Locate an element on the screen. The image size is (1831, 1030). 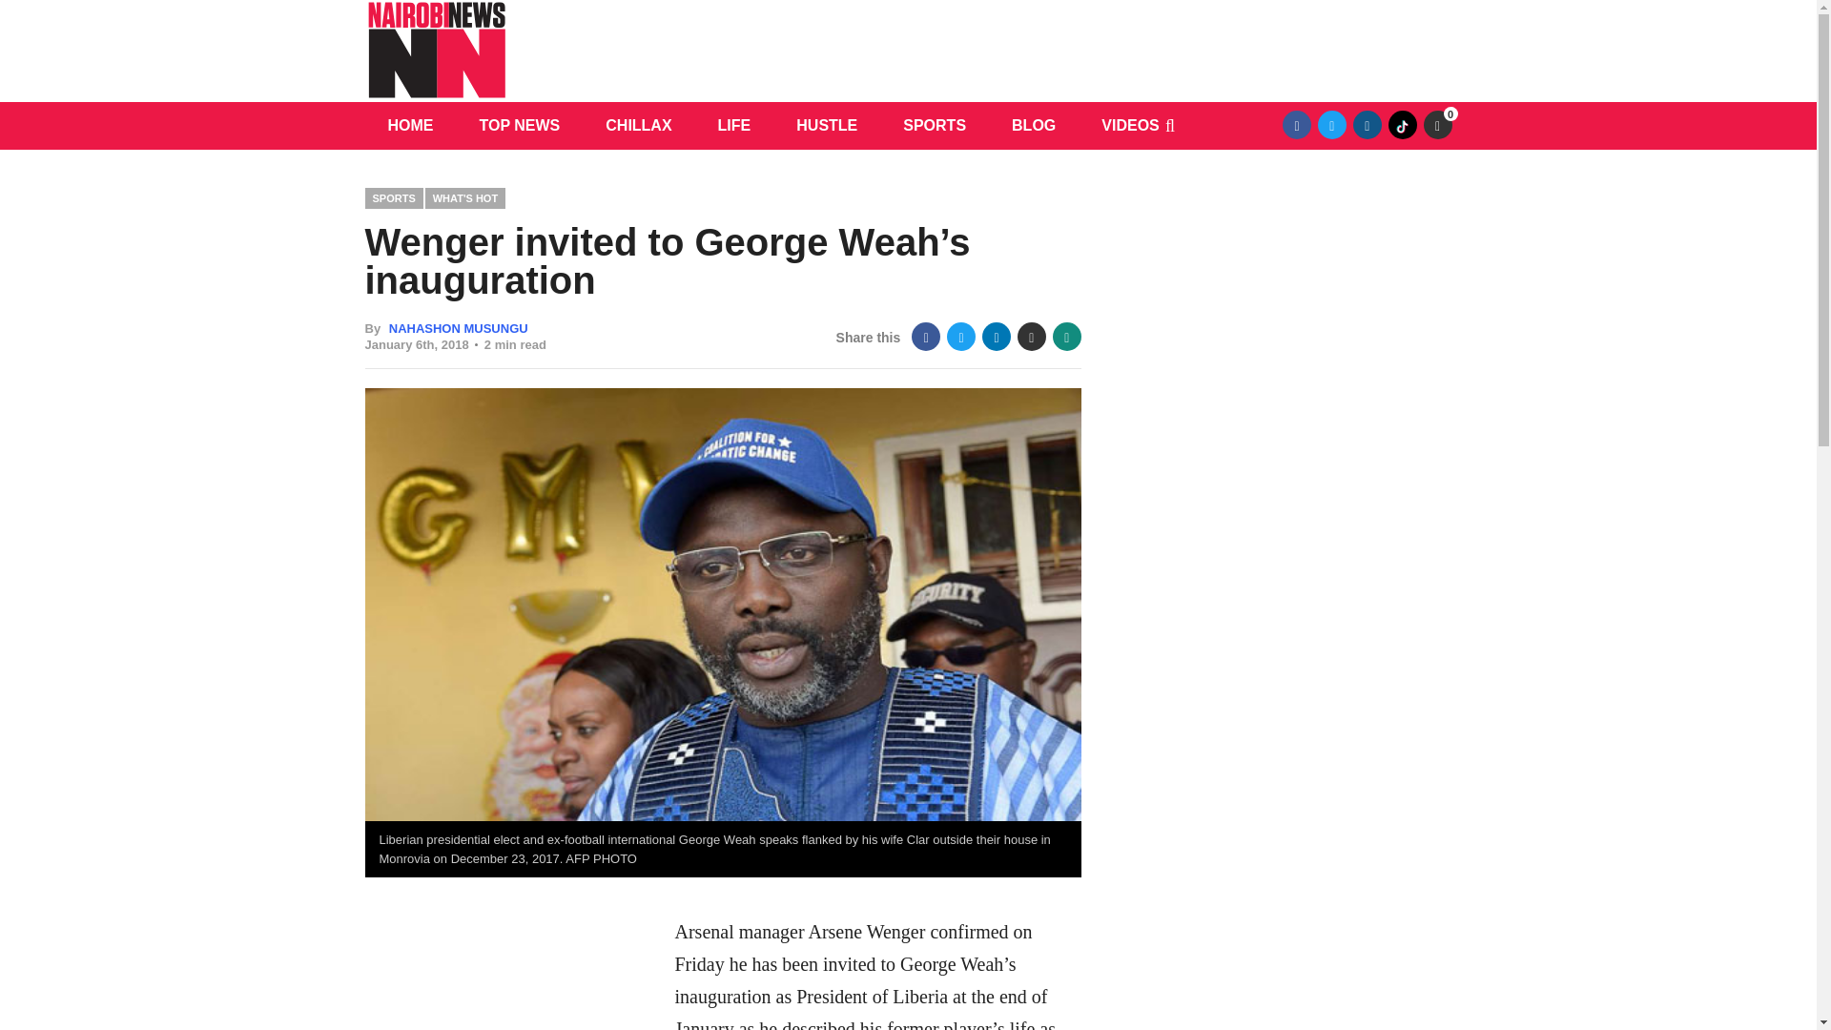
HUSTLE is located at coordinates (826, 125).